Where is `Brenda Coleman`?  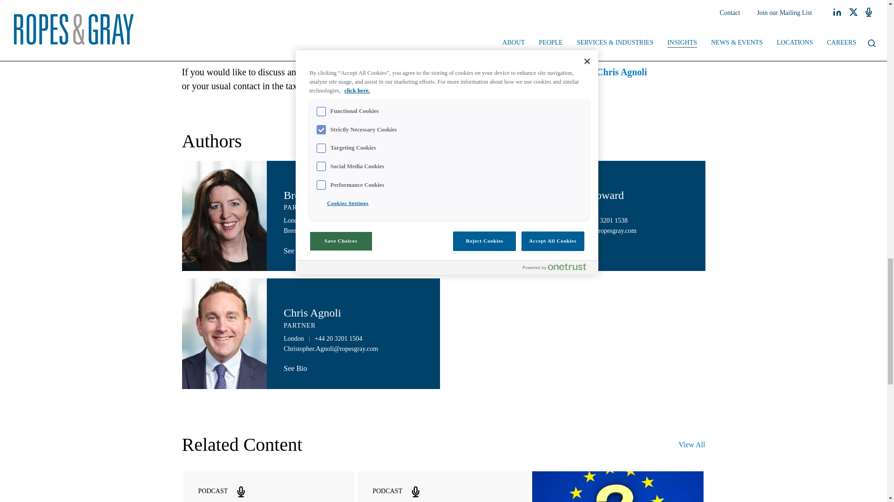
Brenda Coleman is located at coordinates (497, 72).